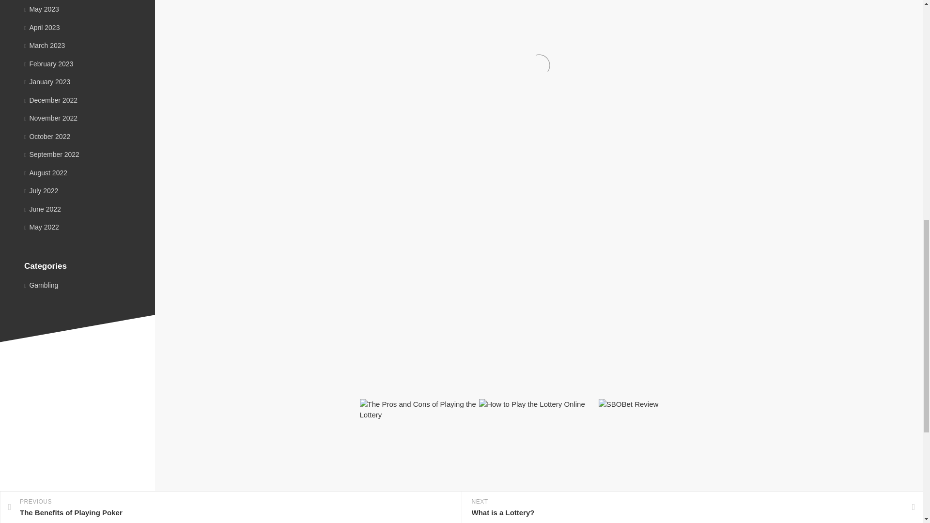  I want to click on April 2023, so click(42, 27).